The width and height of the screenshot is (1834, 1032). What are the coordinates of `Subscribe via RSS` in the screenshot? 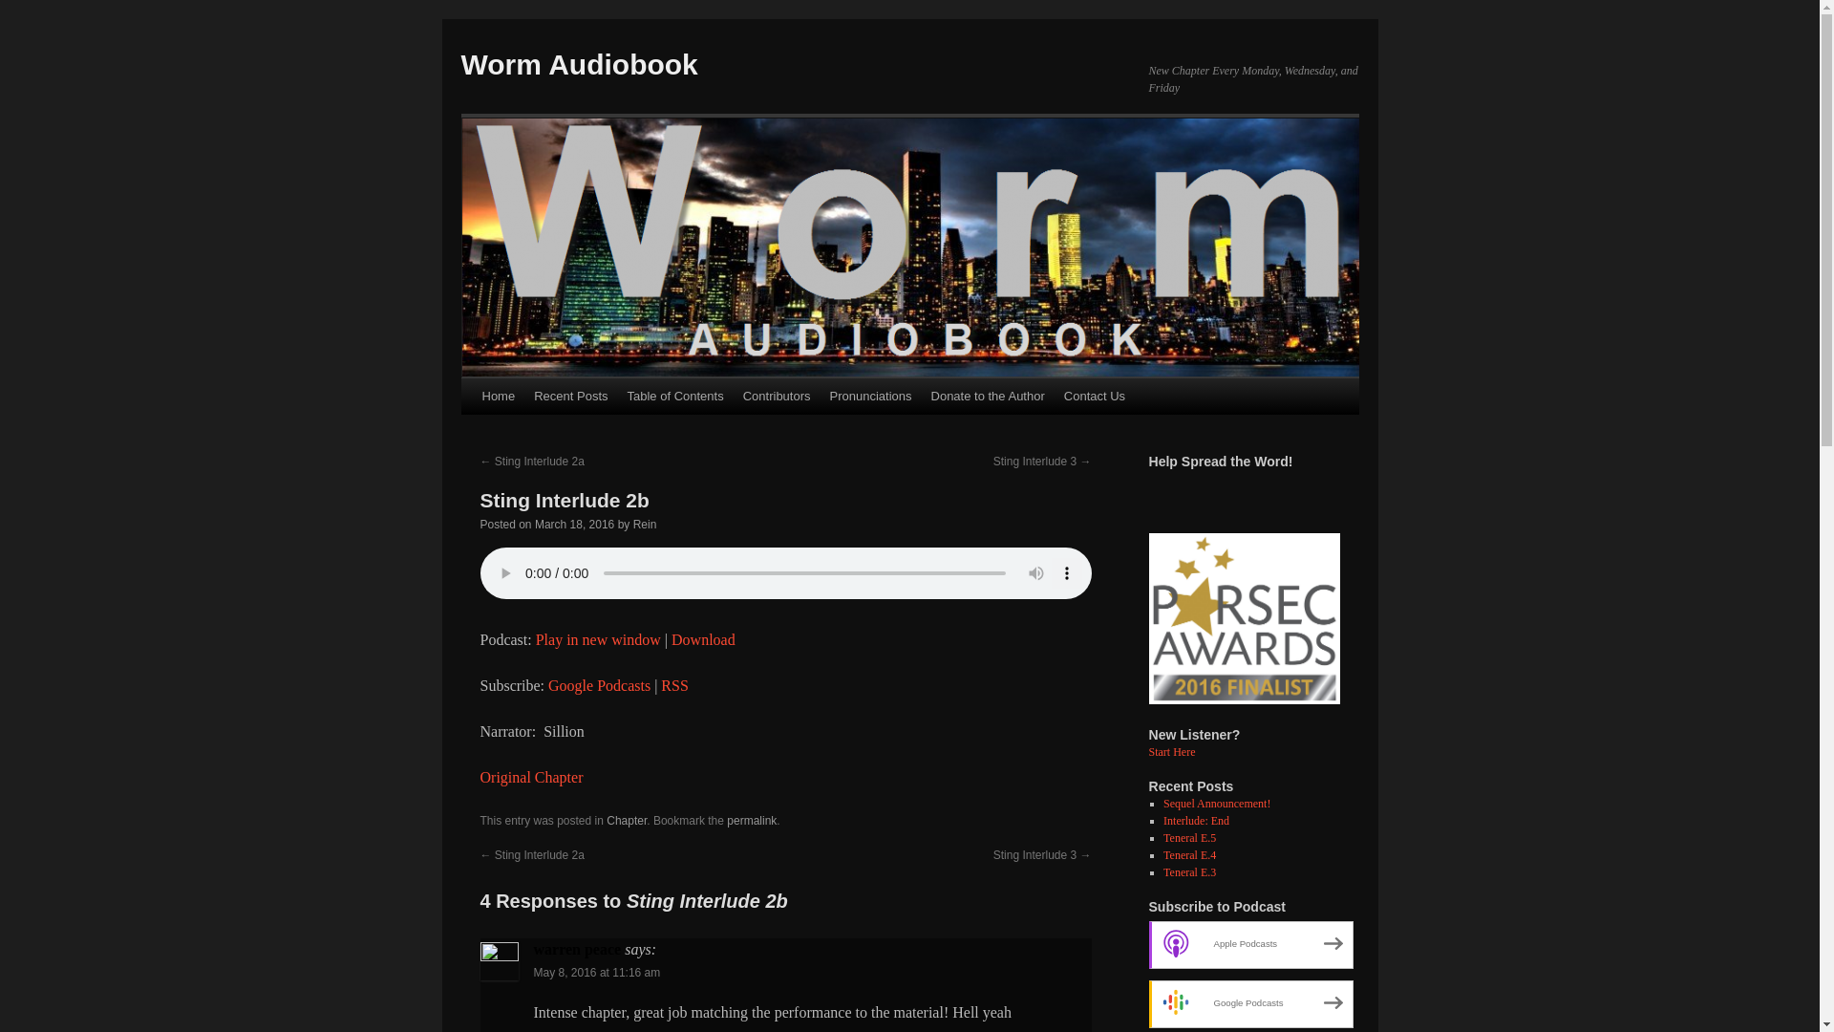 It's located at (674, 684).